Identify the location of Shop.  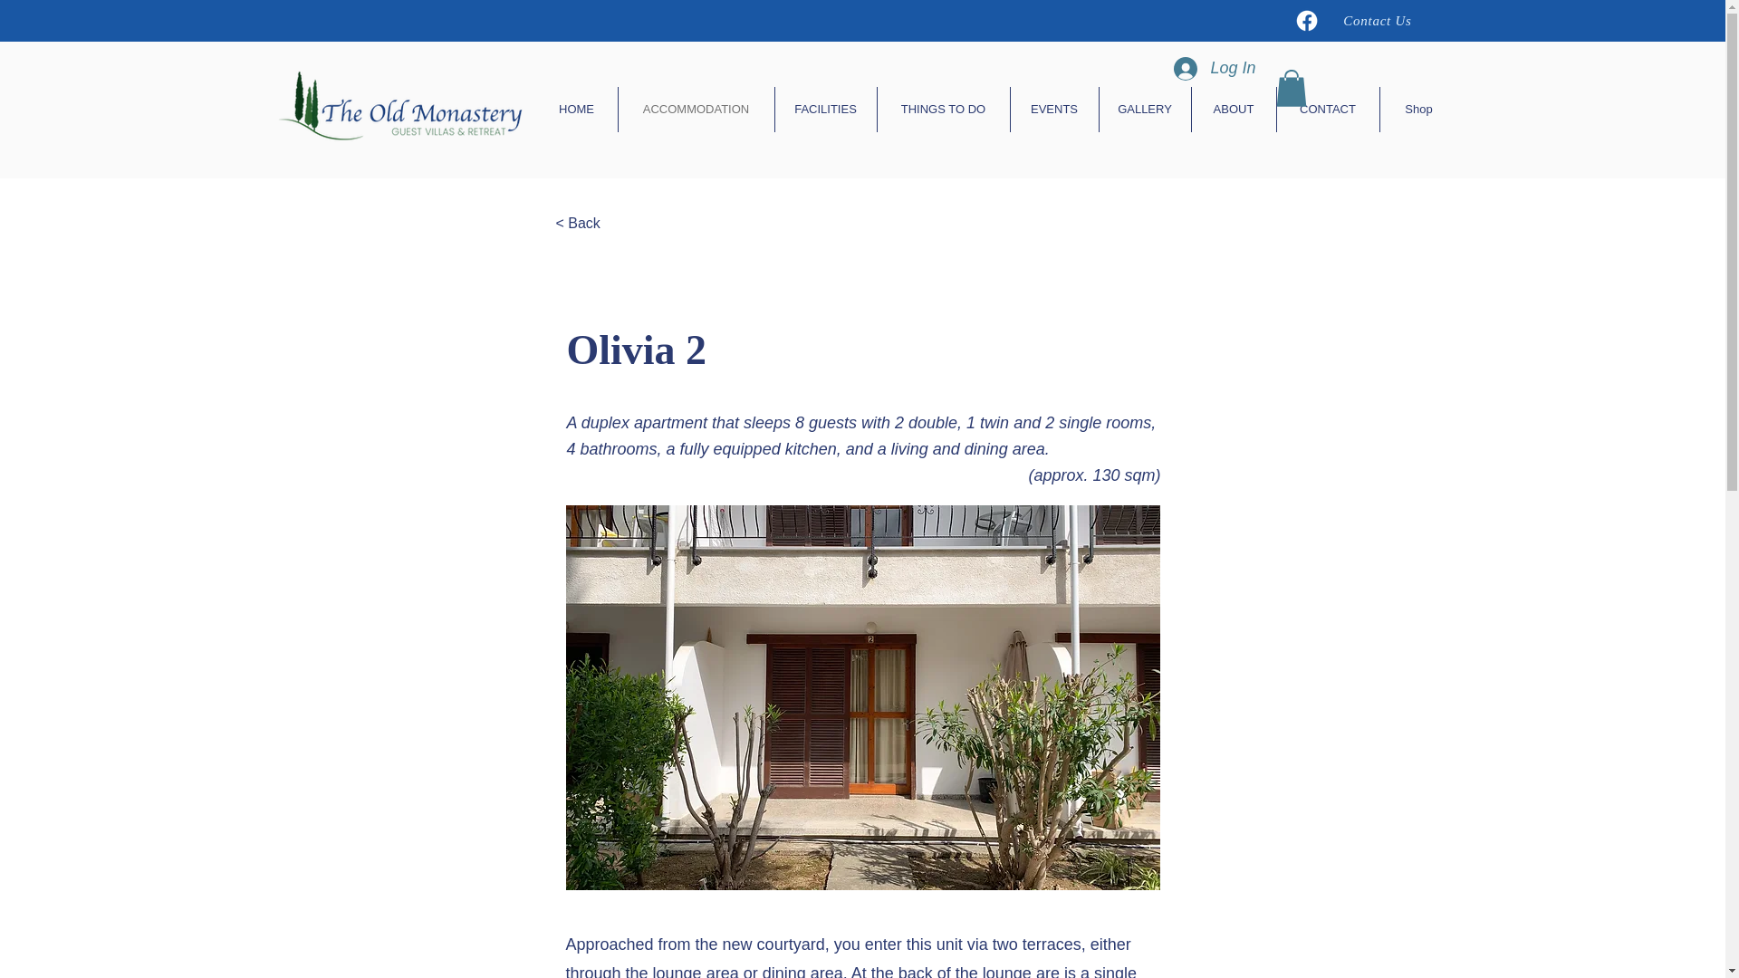
(1419, 109).